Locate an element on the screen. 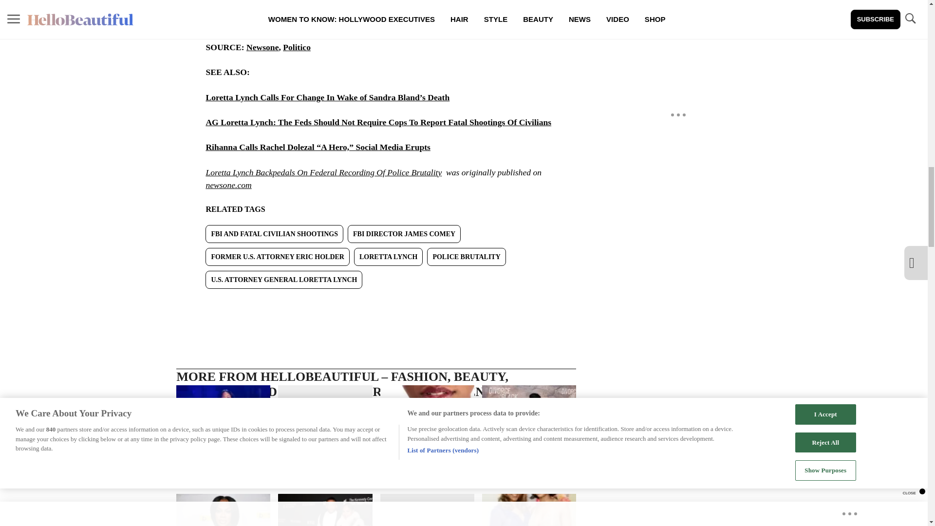 The width and height of the screenshot is (935, 526). FBI AND FATAL CIVILIAN SHOOTINGS is located at coordinates (274, 234).